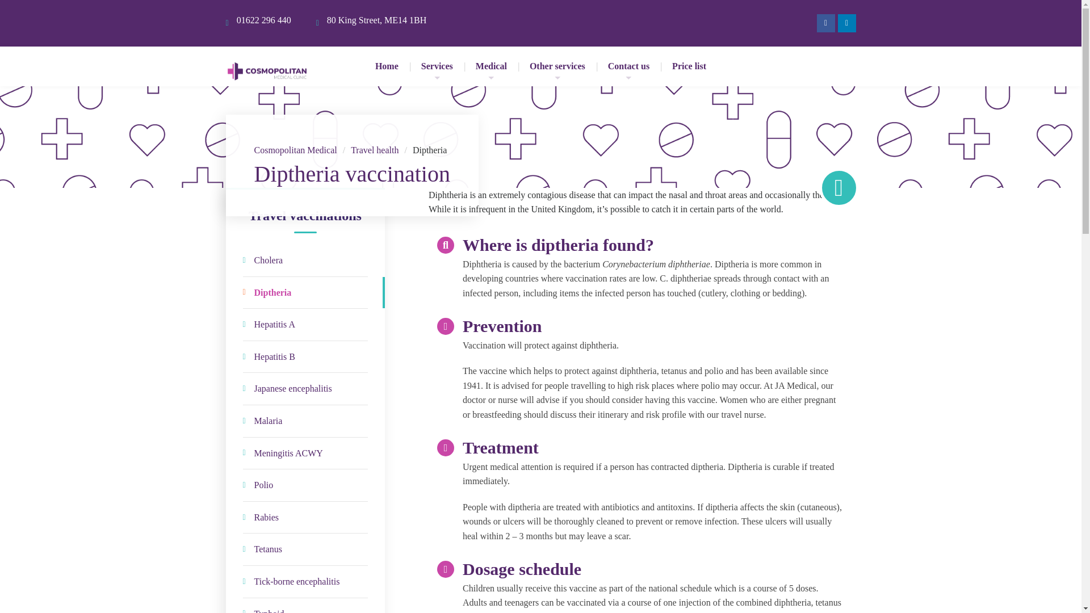  Describe the element at coordinates (377, 23) in the screenshot. I see `80 King Street, ME14 1BH` at that location.